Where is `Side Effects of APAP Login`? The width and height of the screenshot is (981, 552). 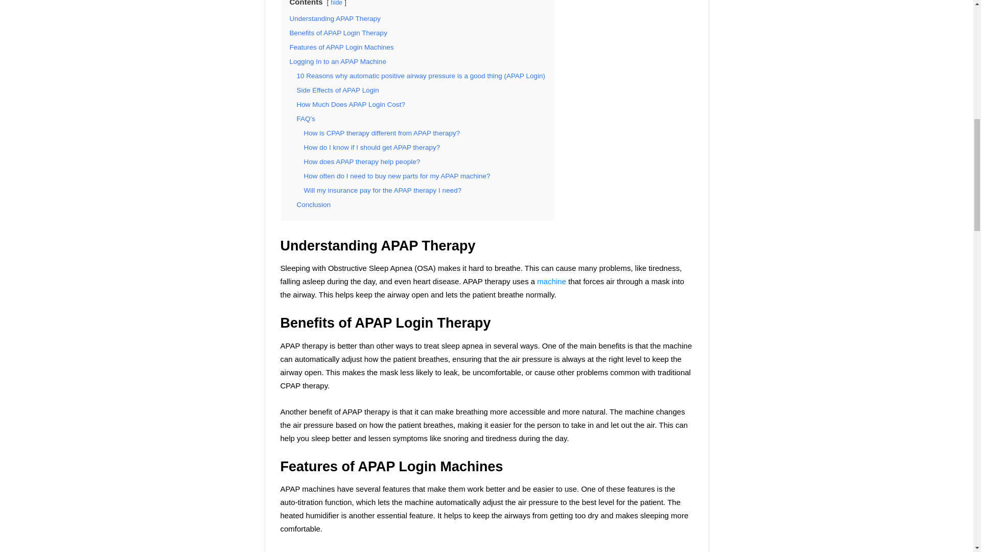 Side Effects of APAP Login is located at coordinates (337, 90).